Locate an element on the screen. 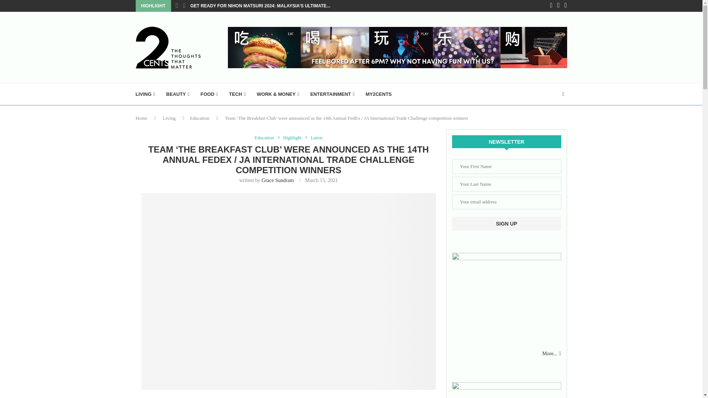 This screenshot has height=398, width=708. Sign up is located at coordinates (507, 223).